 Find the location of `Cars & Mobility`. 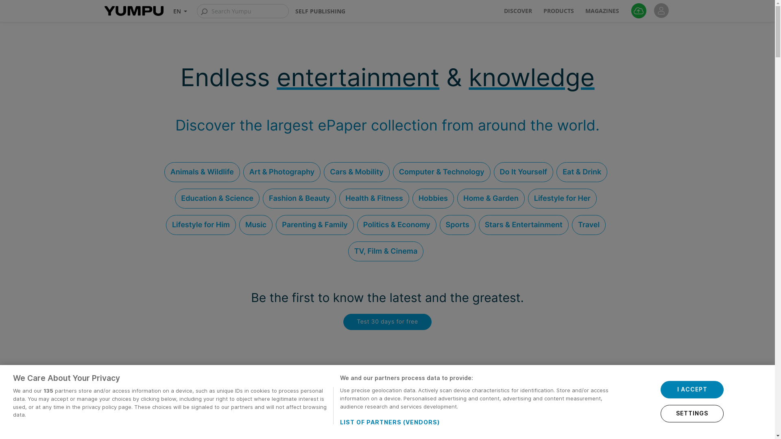

Cars & Mobility is located at coordinates (357, 172).